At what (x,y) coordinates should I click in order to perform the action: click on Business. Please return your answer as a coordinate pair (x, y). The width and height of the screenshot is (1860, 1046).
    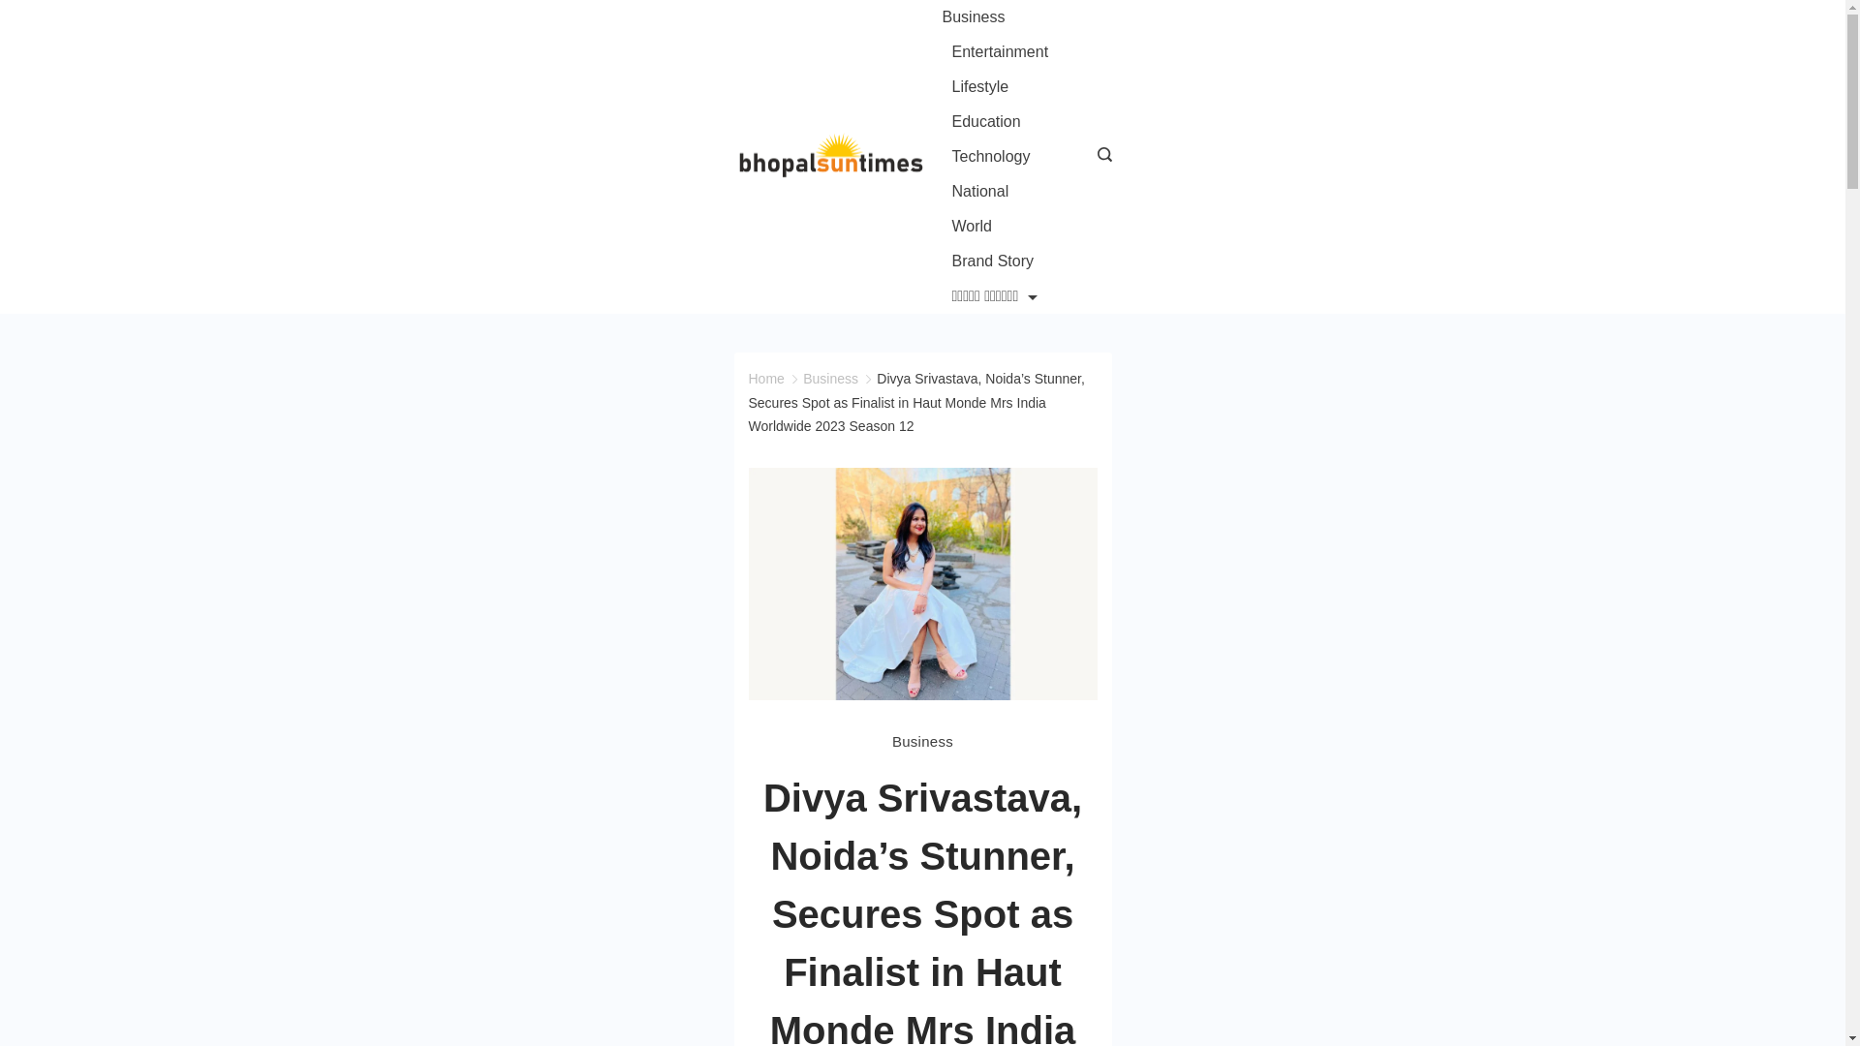
    Looking at the image, I should click on (976, 17).